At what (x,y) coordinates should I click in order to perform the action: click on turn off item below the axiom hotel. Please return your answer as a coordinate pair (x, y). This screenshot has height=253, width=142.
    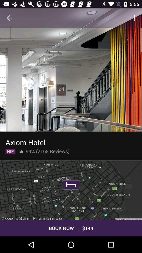
    Looking at the image, I should click on (47, 150).